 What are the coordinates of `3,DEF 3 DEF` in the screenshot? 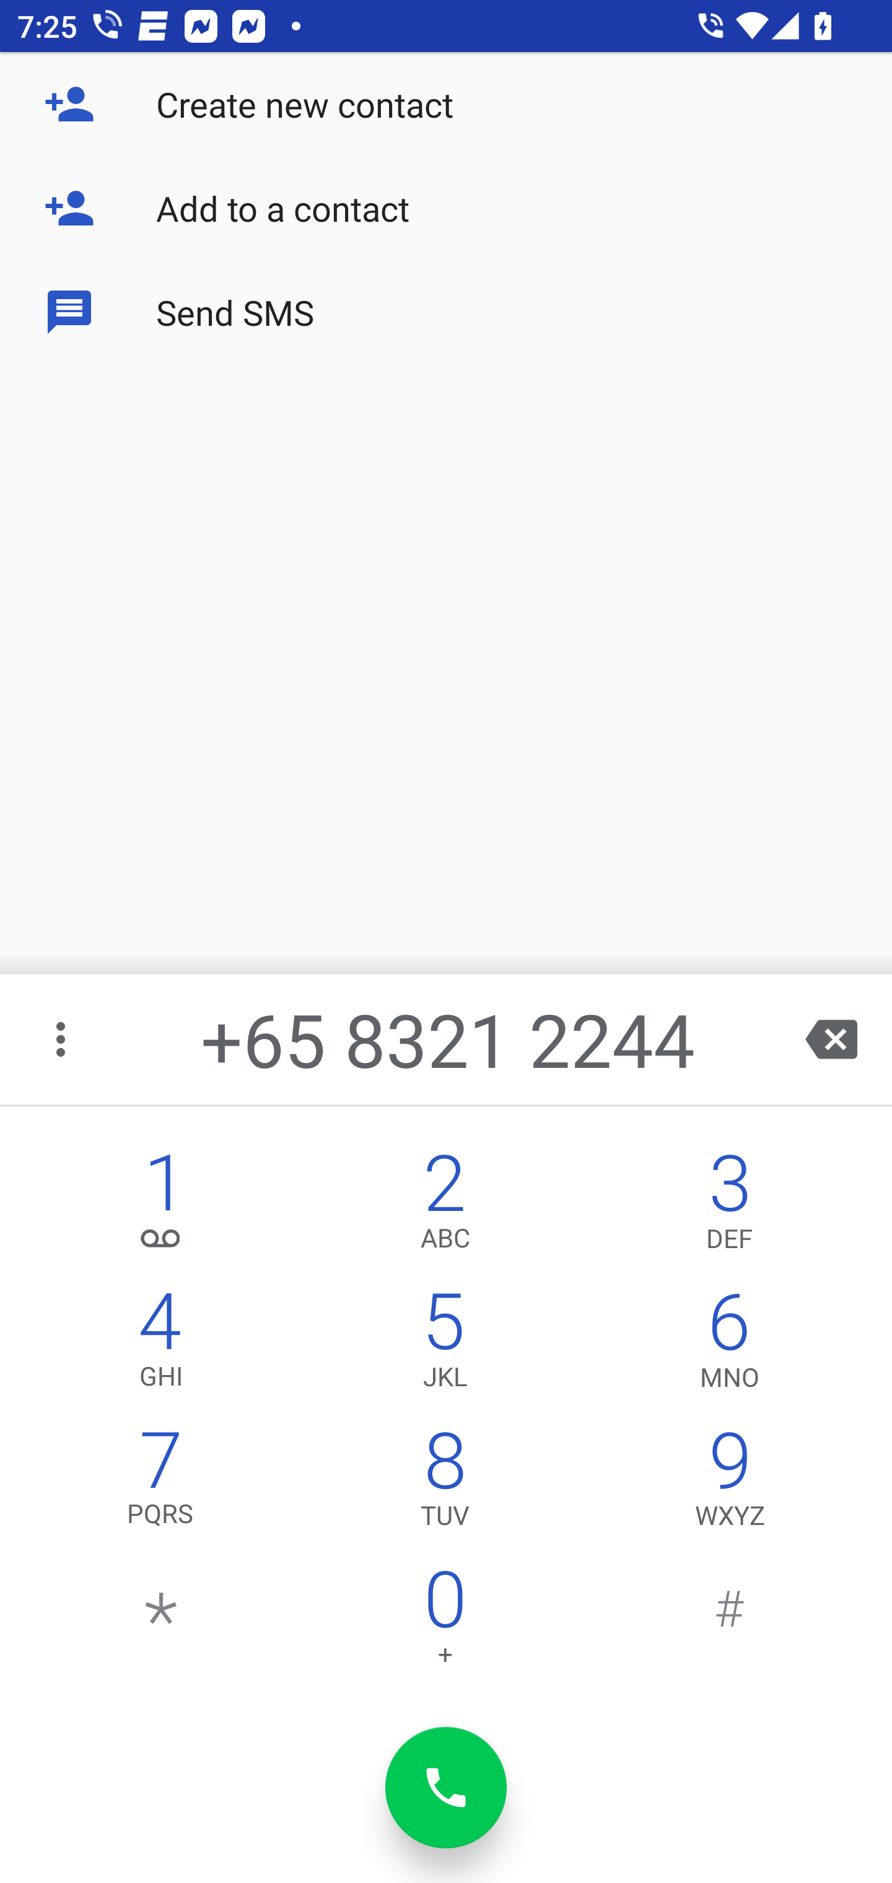 It's located at (730, 1207).